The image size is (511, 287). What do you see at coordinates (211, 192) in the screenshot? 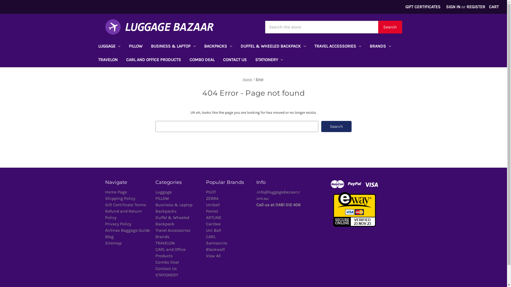
I see `PILOT` at bounding box center [211, 192].